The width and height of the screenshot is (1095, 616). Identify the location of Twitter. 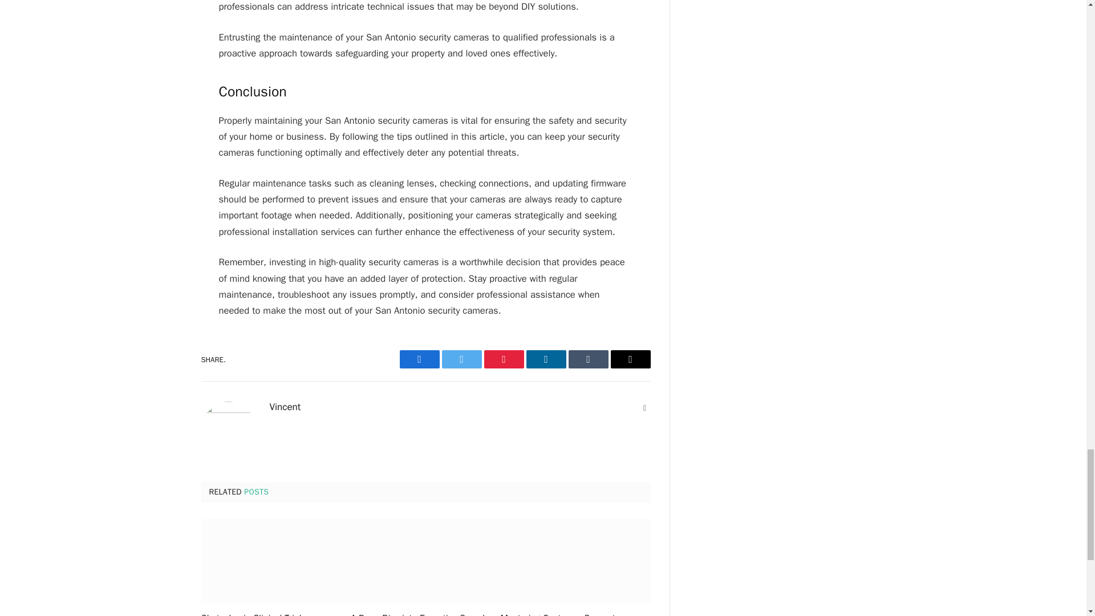
(461, 359).